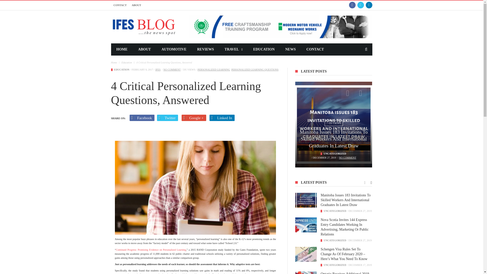 This screenshot has height=274, width=487. I want to click on ABOUT, so click(136, 5).